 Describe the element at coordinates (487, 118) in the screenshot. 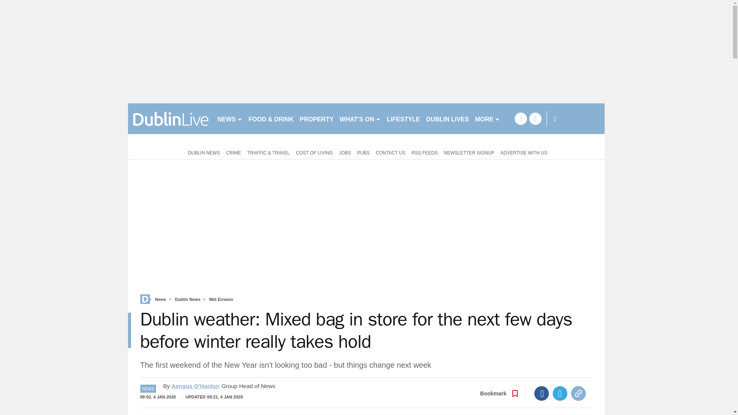

I see `MORE` at that location.